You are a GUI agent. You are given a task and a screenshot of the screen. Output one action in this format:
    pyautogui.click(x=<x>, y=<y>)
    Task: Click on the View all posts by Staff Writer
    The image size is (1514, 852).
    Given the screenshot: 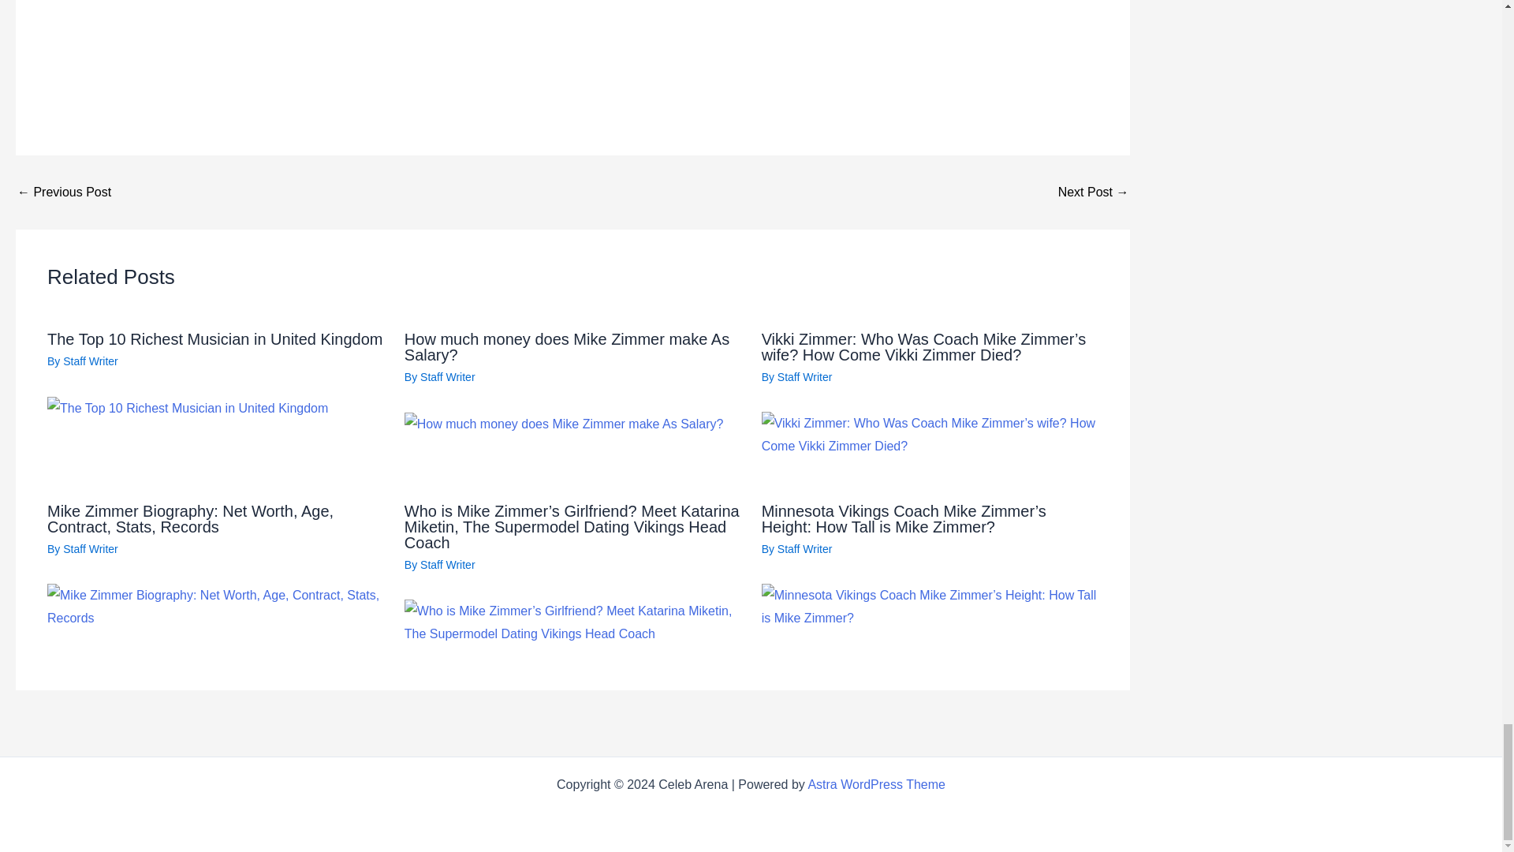 What is the action you would take?
    pyautogui.click(x=90, y=549)
    